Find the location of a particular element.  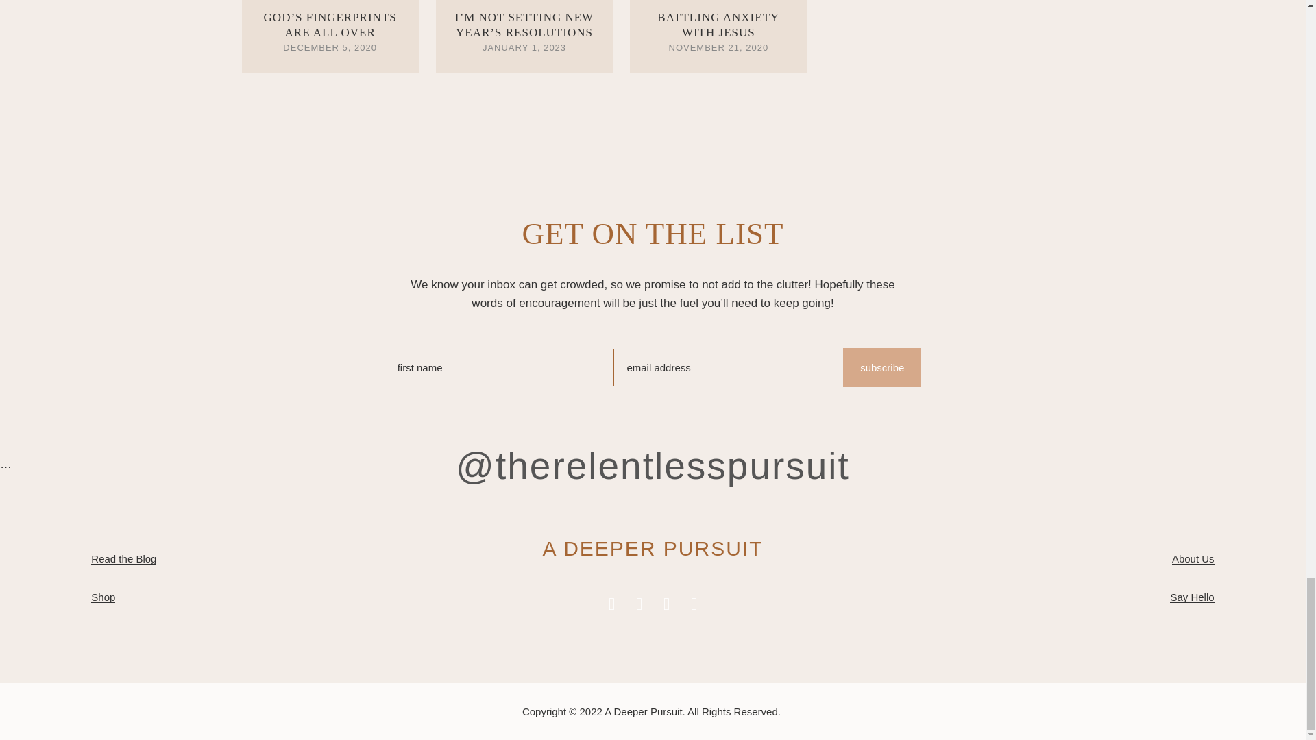

subscribe is located at coordinates (882, 367).